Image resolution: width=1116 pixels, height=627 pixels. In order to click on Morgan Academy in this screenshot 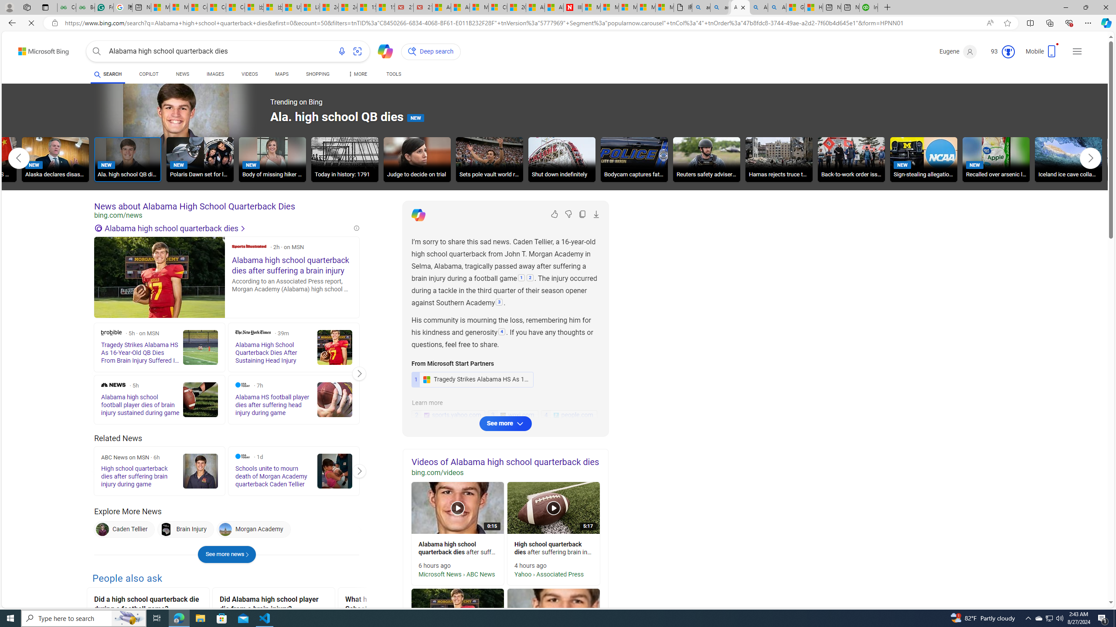, I will do `click(225, 529)`.